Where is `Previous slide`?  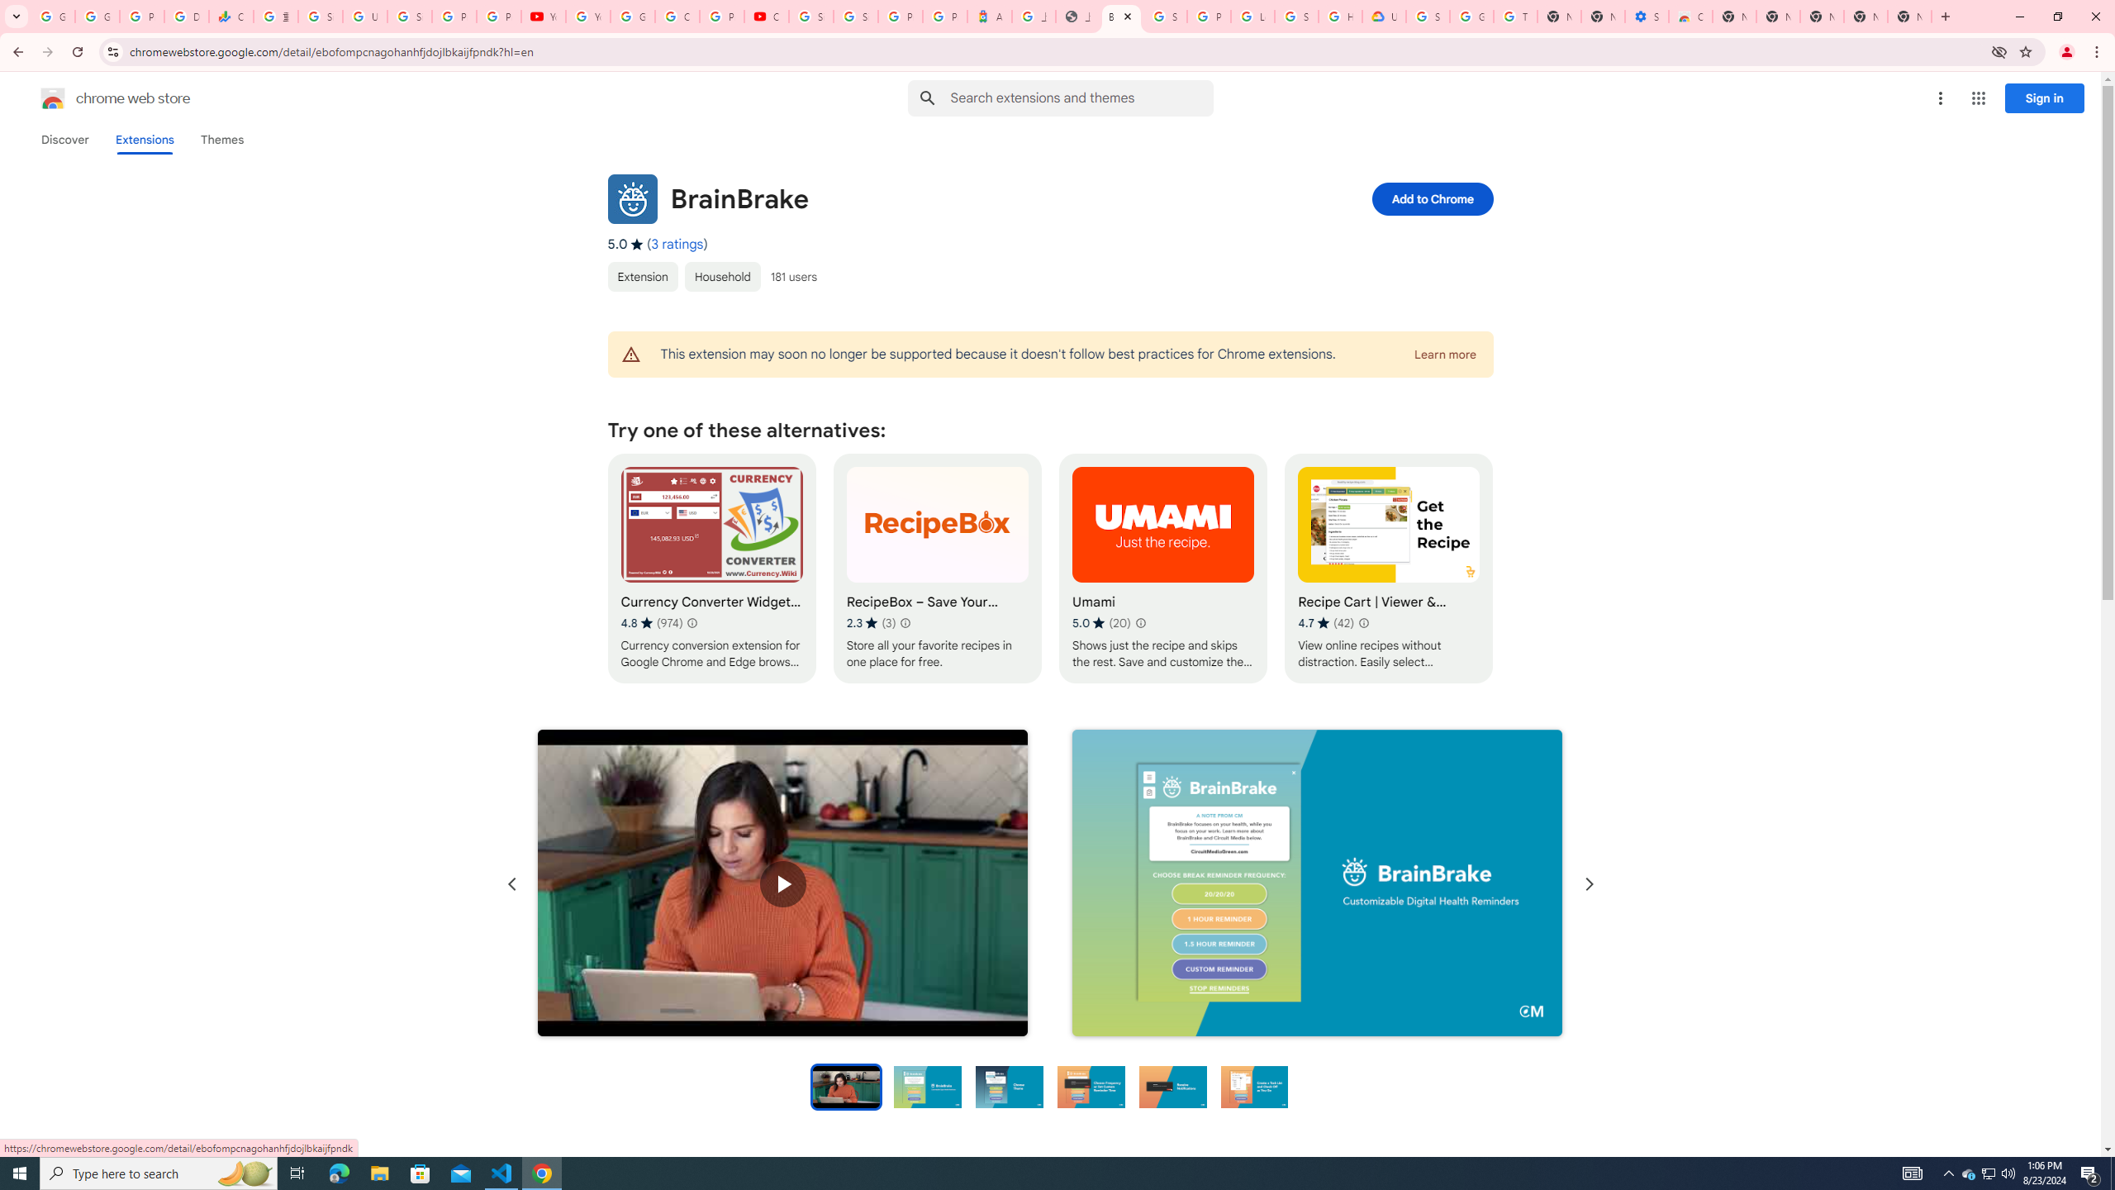 Previous slide is located at coordinates (512, 884).